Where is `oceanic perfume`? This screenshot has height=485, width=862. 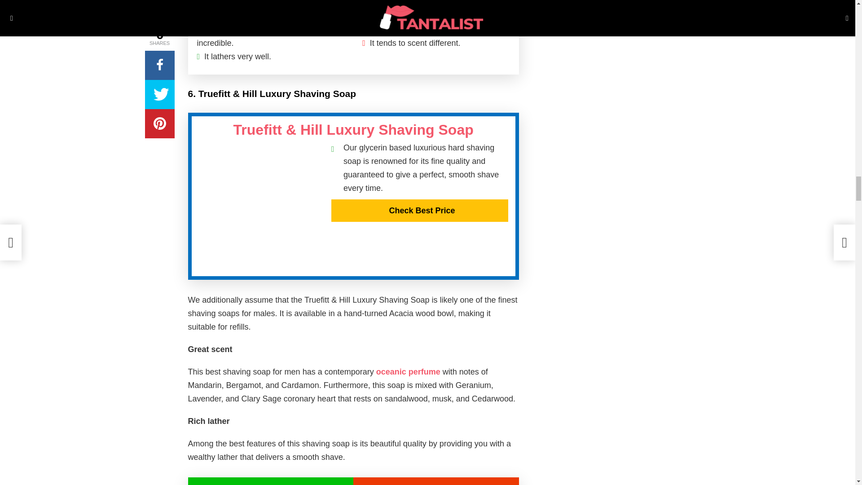 oceanic perfume is located at coordinates (408, 372).